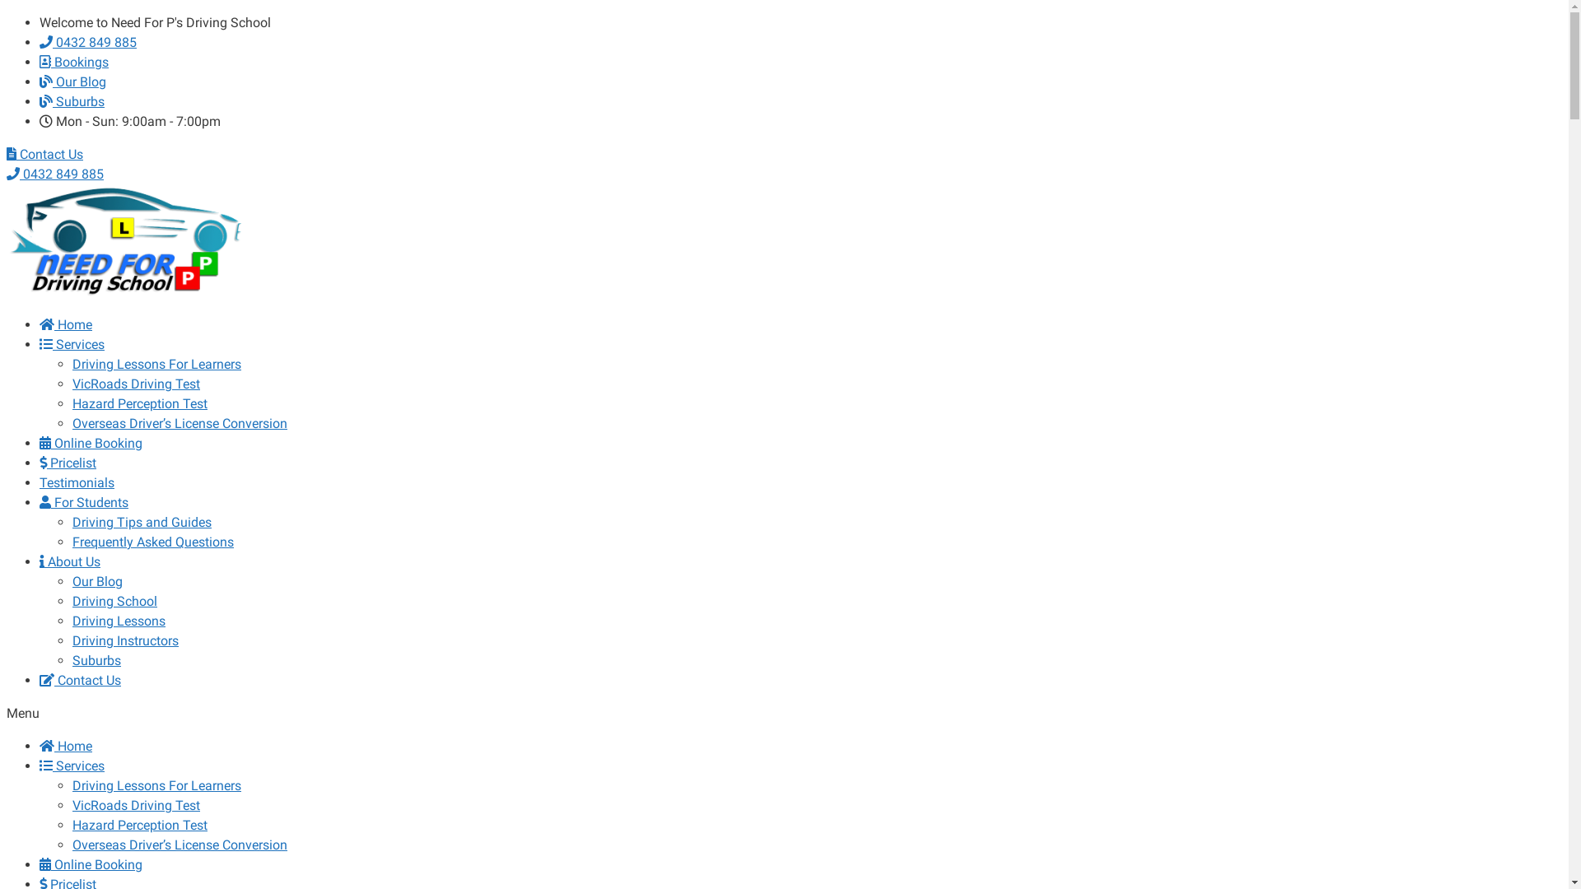  What do you see at coordinates (81, 680) in the screenshot?
I see `Contact Us` at bounding box center [81, 680].